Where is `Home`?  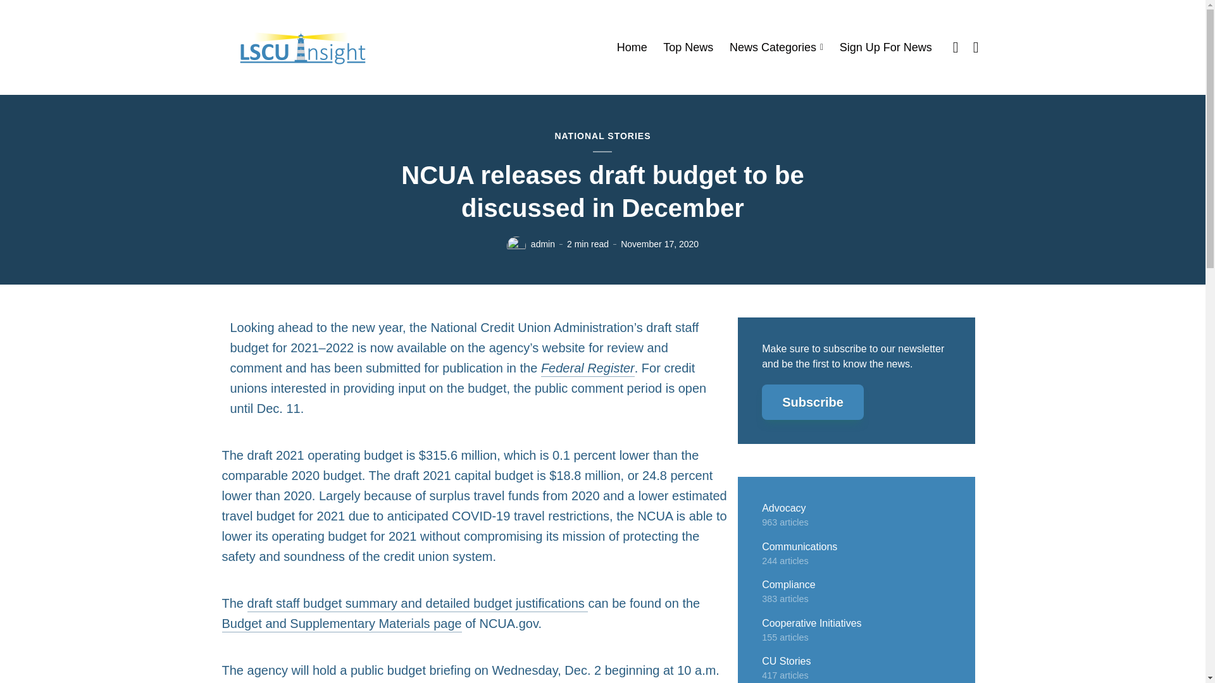
Home is located at coordinates (632, 47).